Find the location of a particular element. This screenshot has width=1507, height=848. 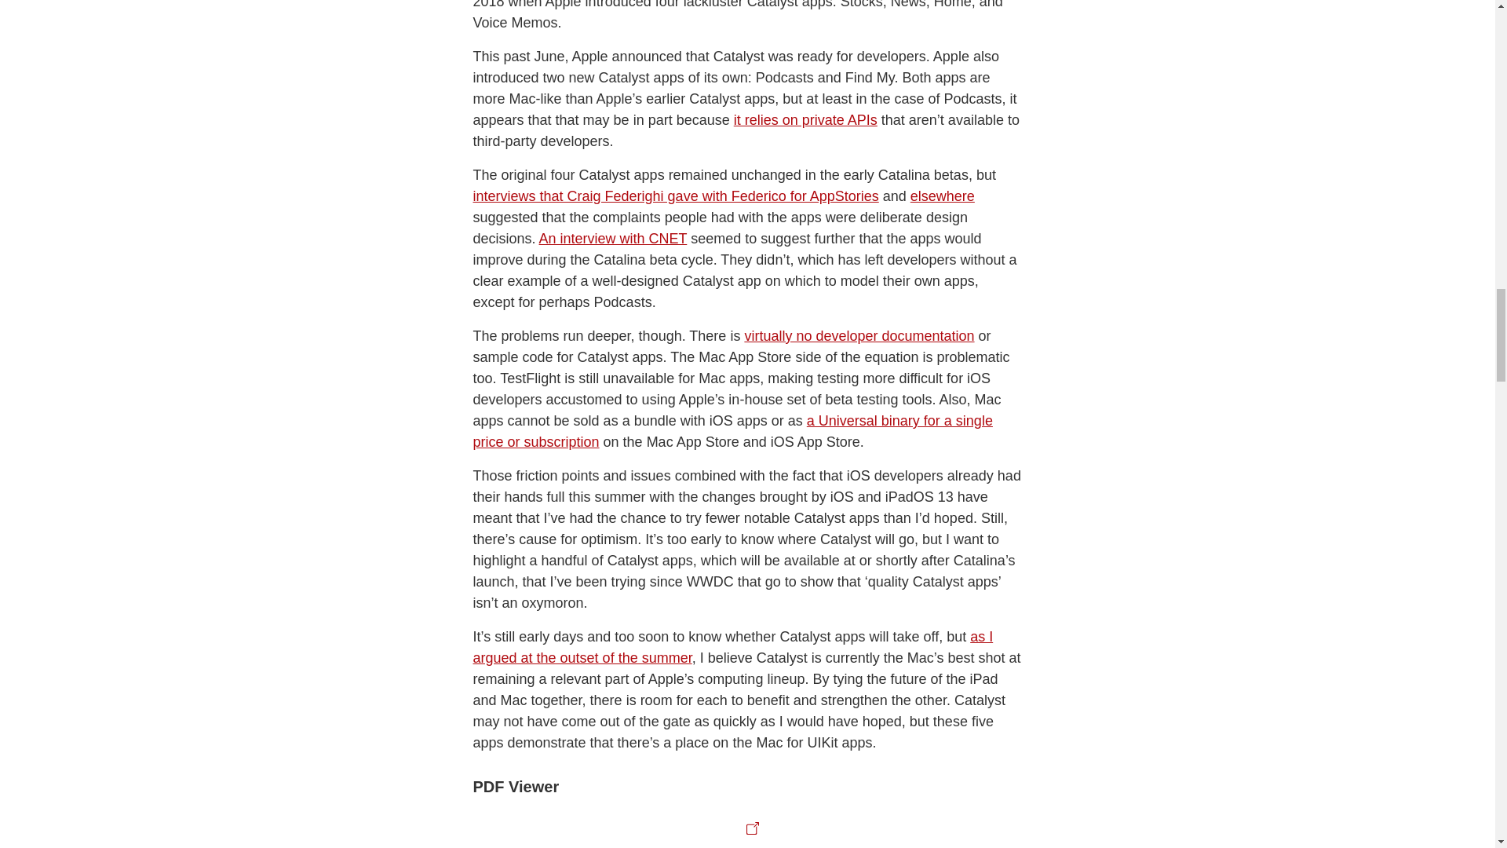

a Universal binary for a single price or subscription is located at coordinates (732, 431).